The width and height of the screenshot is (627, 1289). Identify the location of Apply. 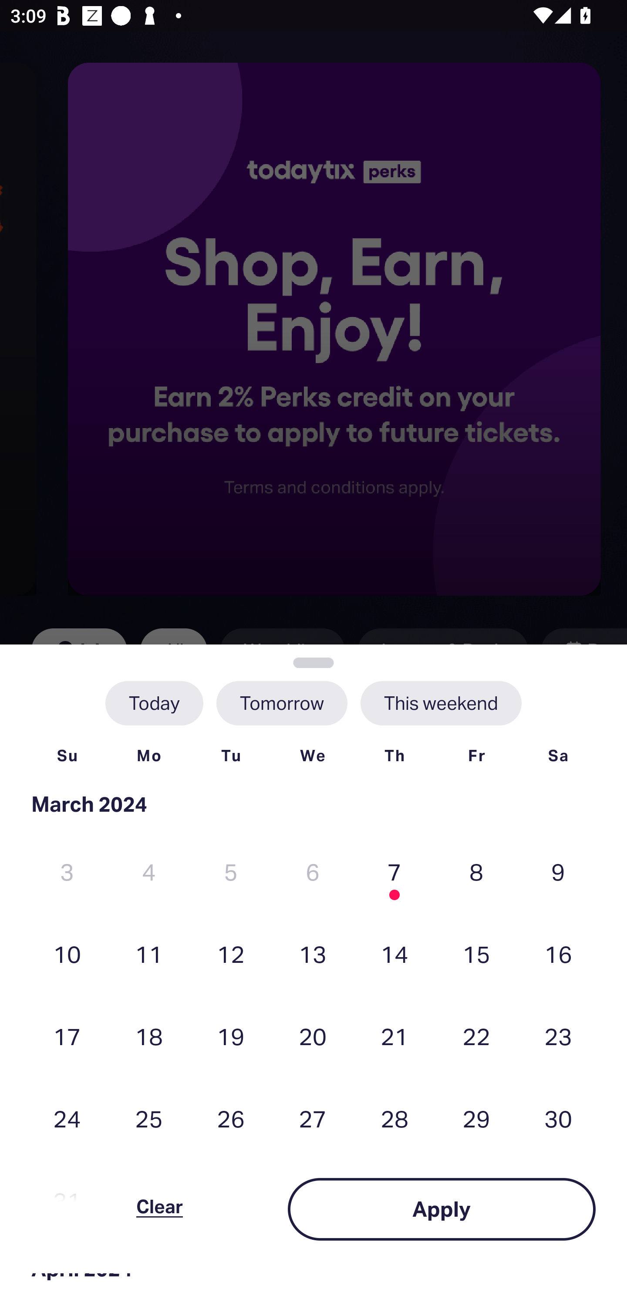
(442, 1209).